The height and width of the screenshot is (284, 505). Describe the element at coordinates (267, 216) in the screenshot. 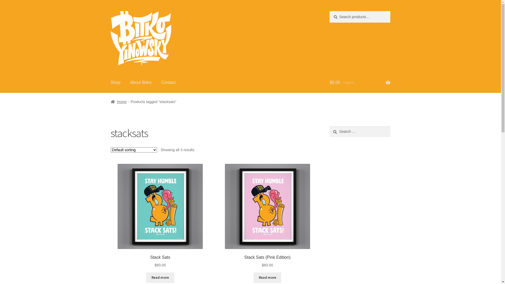

I see `Stack Sats (Pink Edition)
$60.00` at that location.